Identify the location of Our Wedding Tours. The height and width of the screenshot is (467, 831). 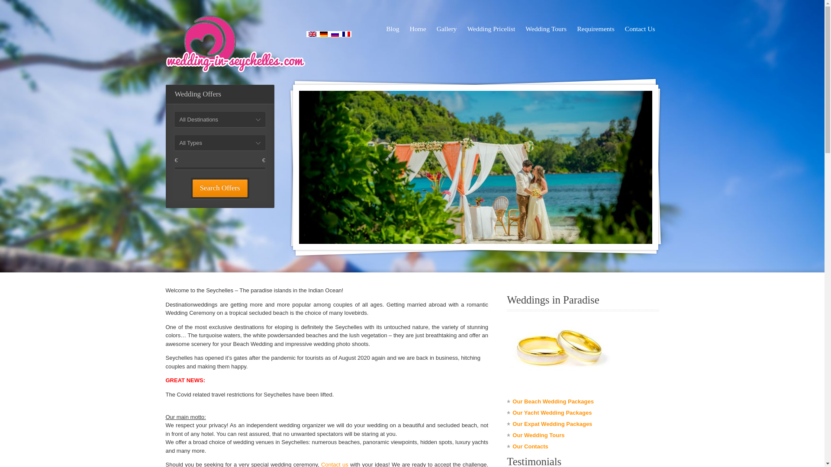
(538, 435).